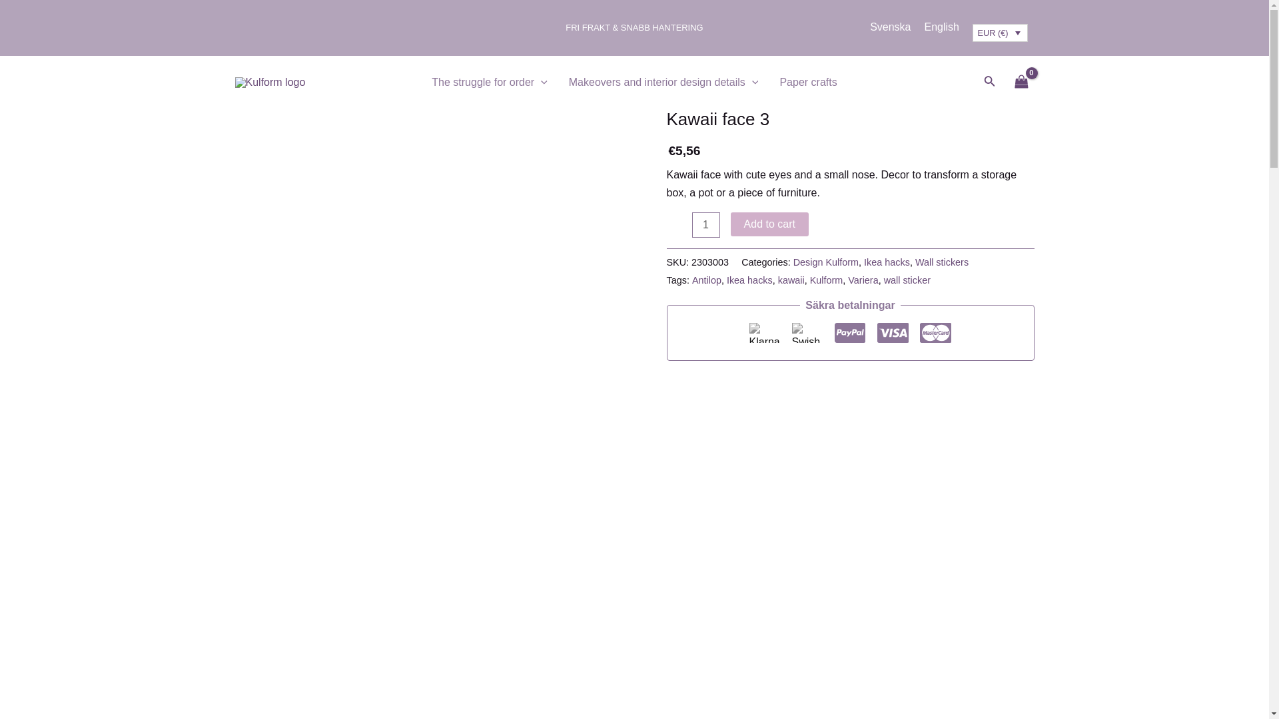  Describe the element at coordinates (769, 224) in the screenshot. I see `Add to cart` at that location.